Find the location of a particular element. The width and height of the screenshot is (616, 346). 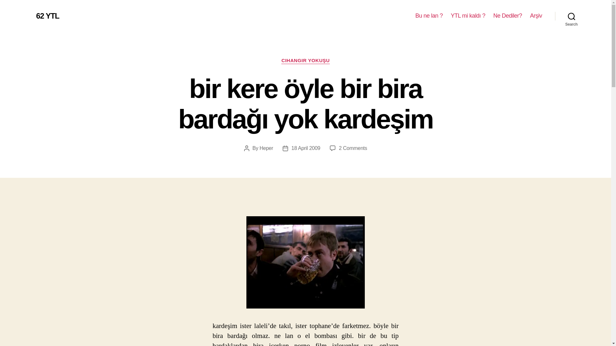

Bu ne lan ? is located at coordinates (429, 16).